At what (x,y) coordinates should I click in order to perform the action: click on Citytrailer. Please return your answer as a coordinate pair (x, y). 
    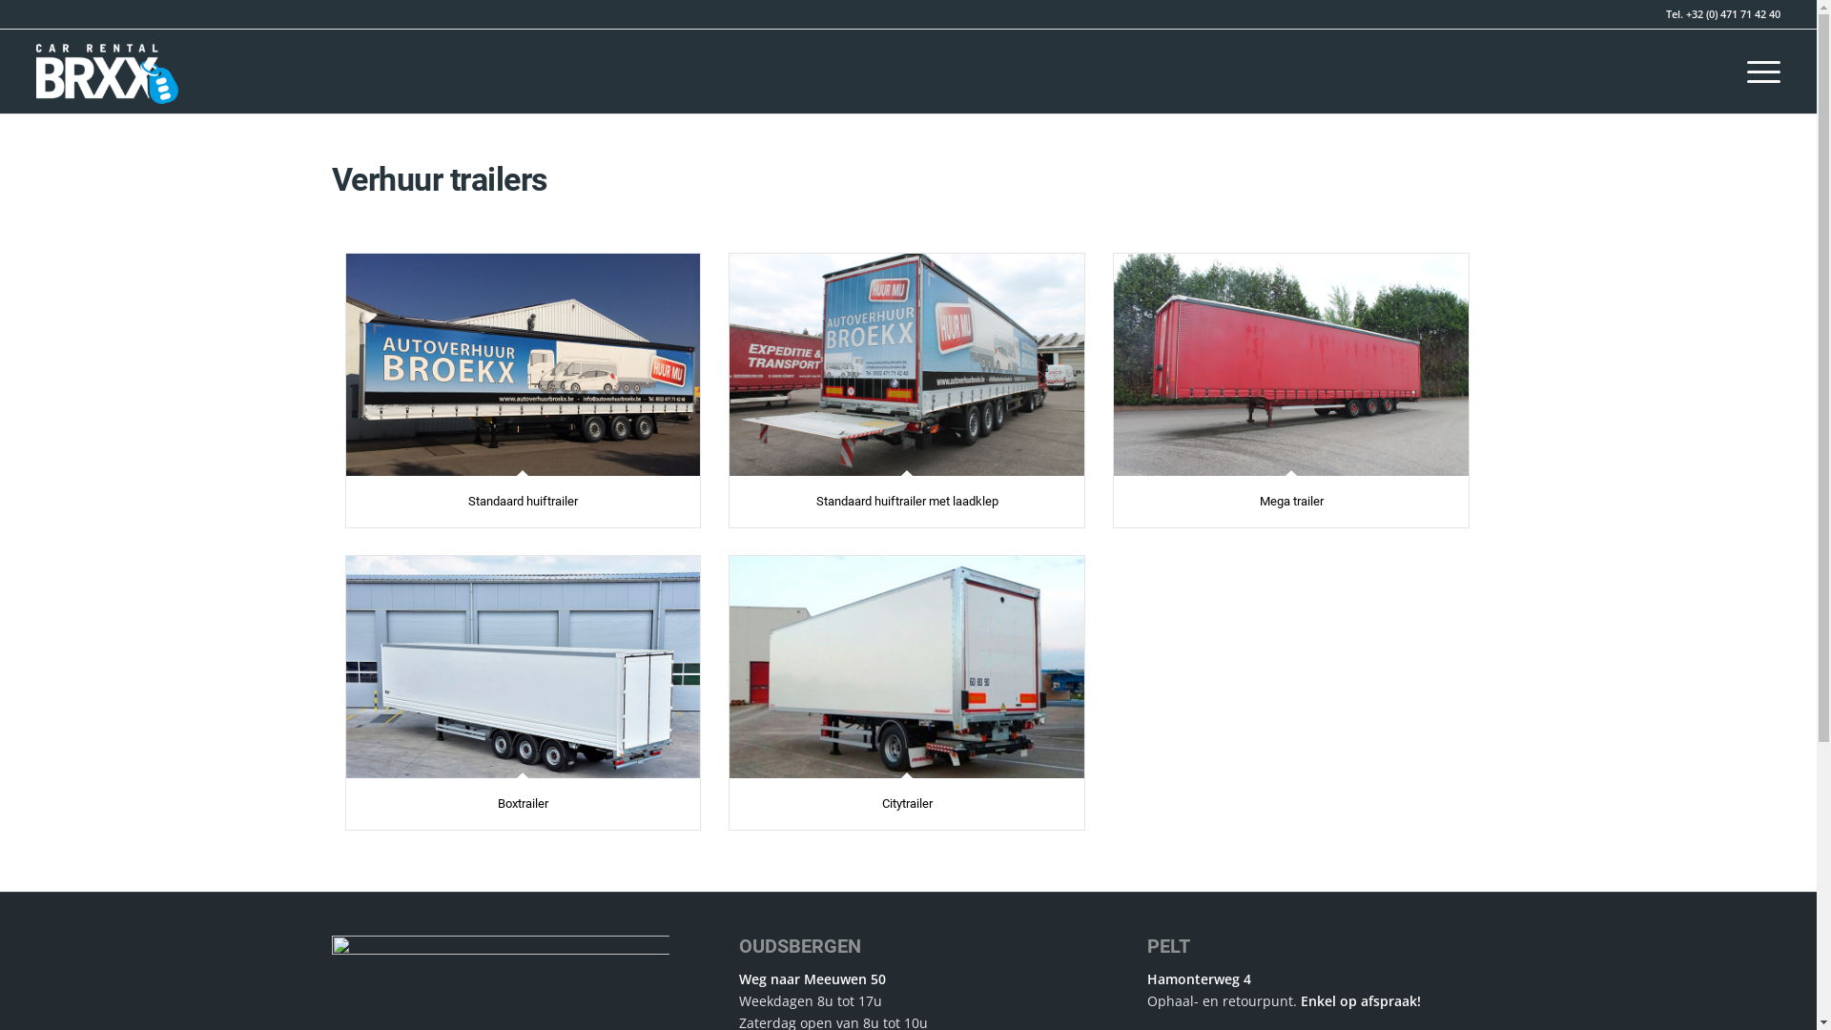
    Looking at the image, I should click on (908, 803).